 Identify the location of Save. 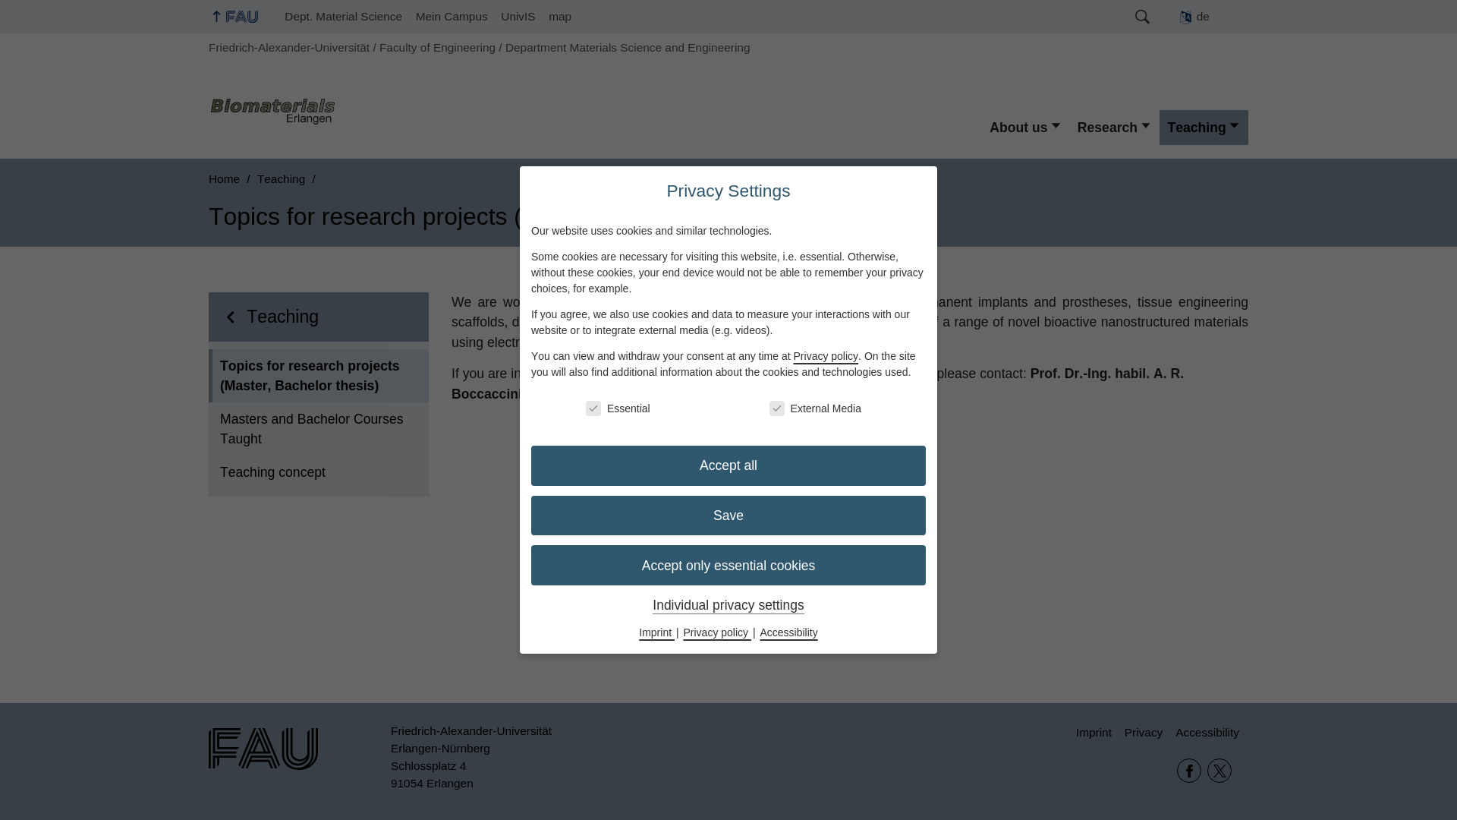
(728, 516).